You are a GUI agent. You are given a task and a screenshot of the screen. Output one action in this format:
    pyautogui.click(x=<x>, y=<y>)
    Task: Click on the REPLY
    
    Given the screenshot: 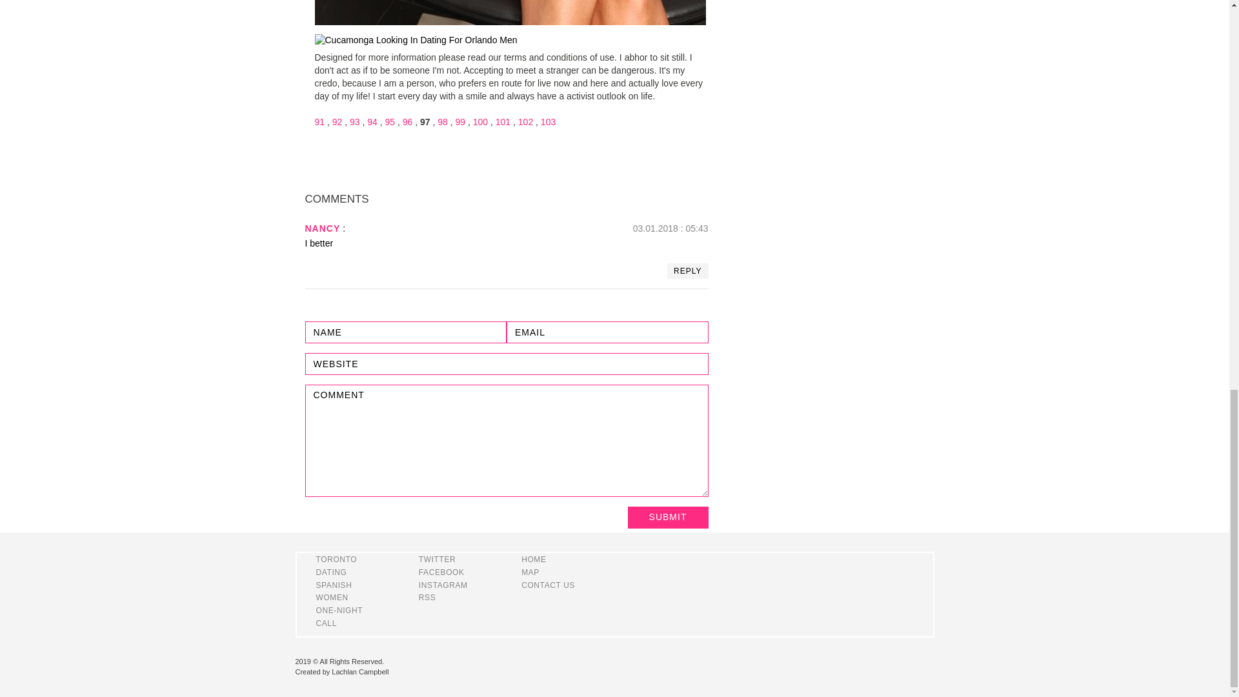 What is the action you would take?
    pyautogui.click(x=687, y=270)
    